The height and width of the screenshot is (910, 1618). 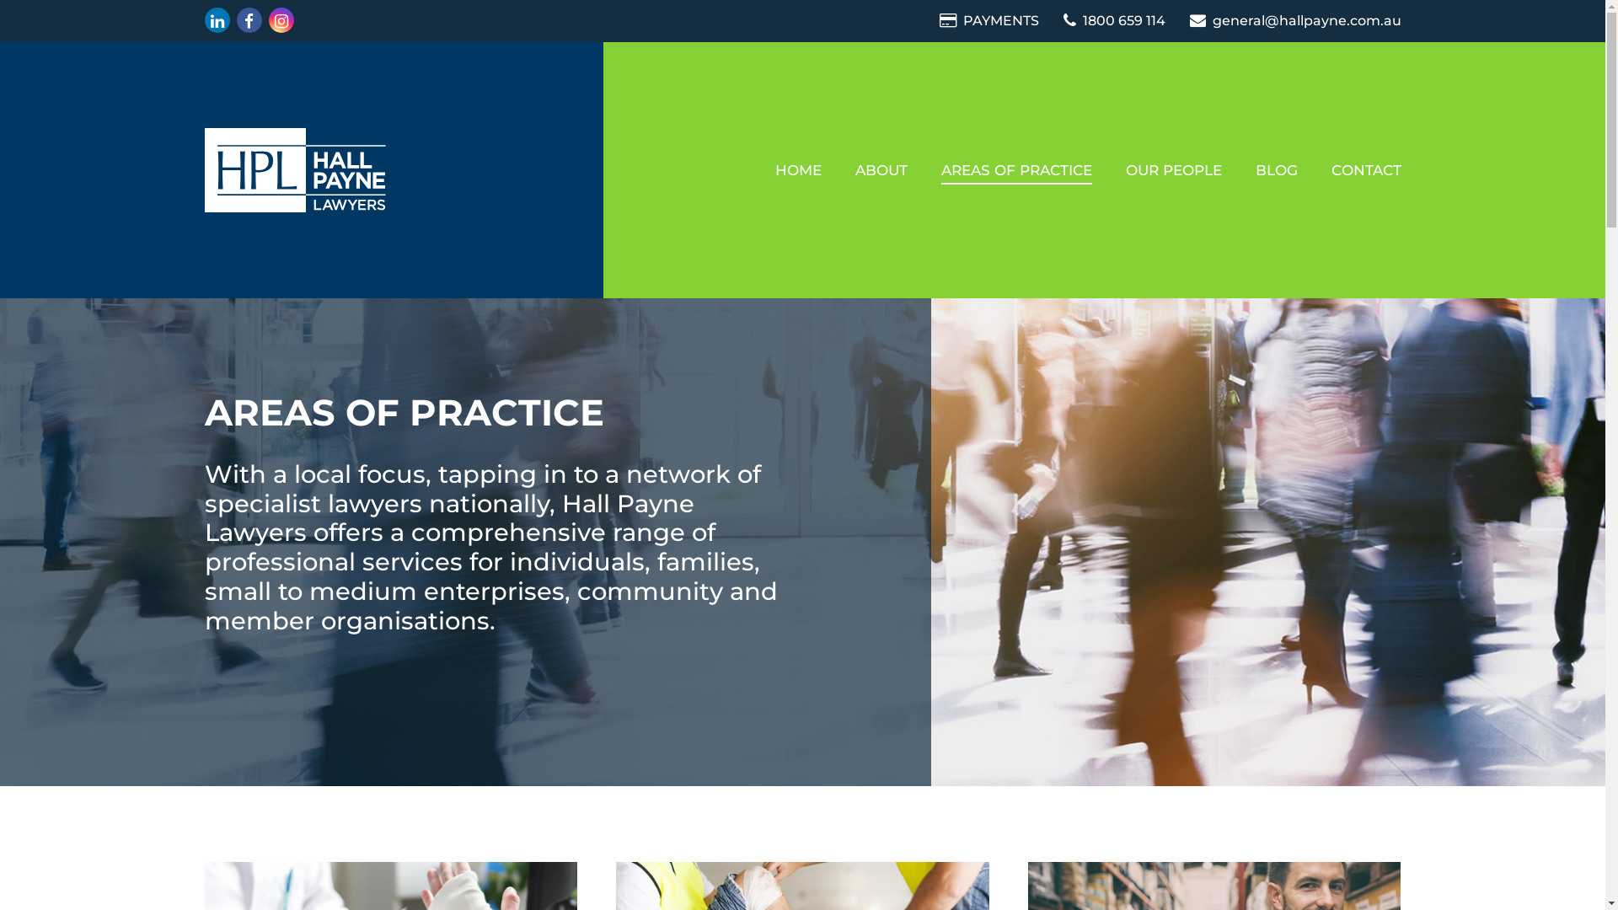 I want to click on Instagram, so click(x=281, y=20).